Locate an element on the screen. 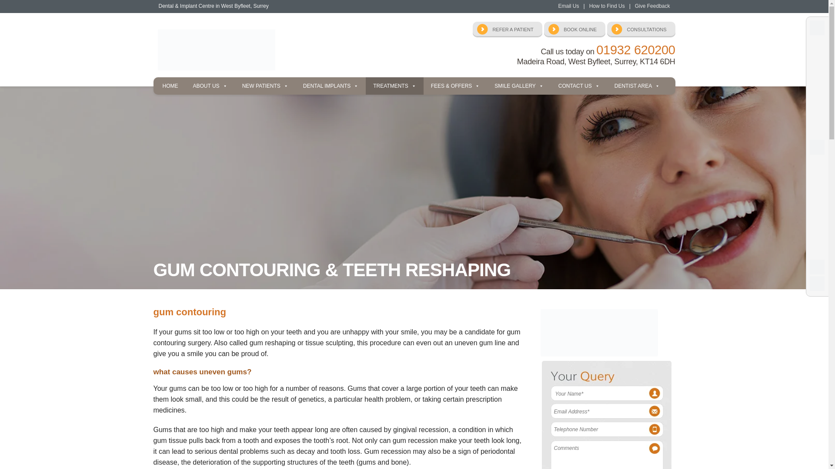 This screenshot has width=835, height=469. How to Find Us is located at coordinates (607, 6).